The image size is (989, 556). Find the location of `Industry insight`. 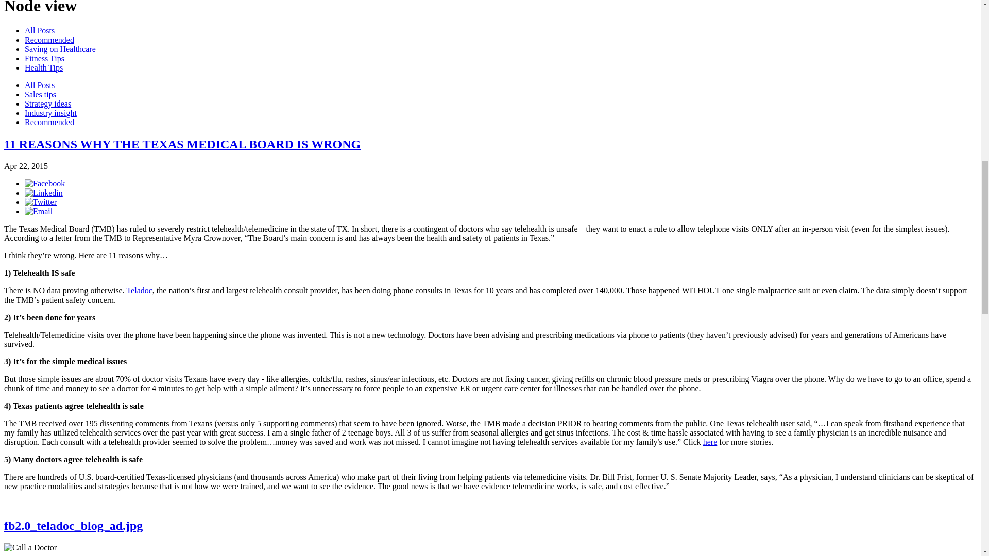

Industry insight is located at coordinates (50, 112).